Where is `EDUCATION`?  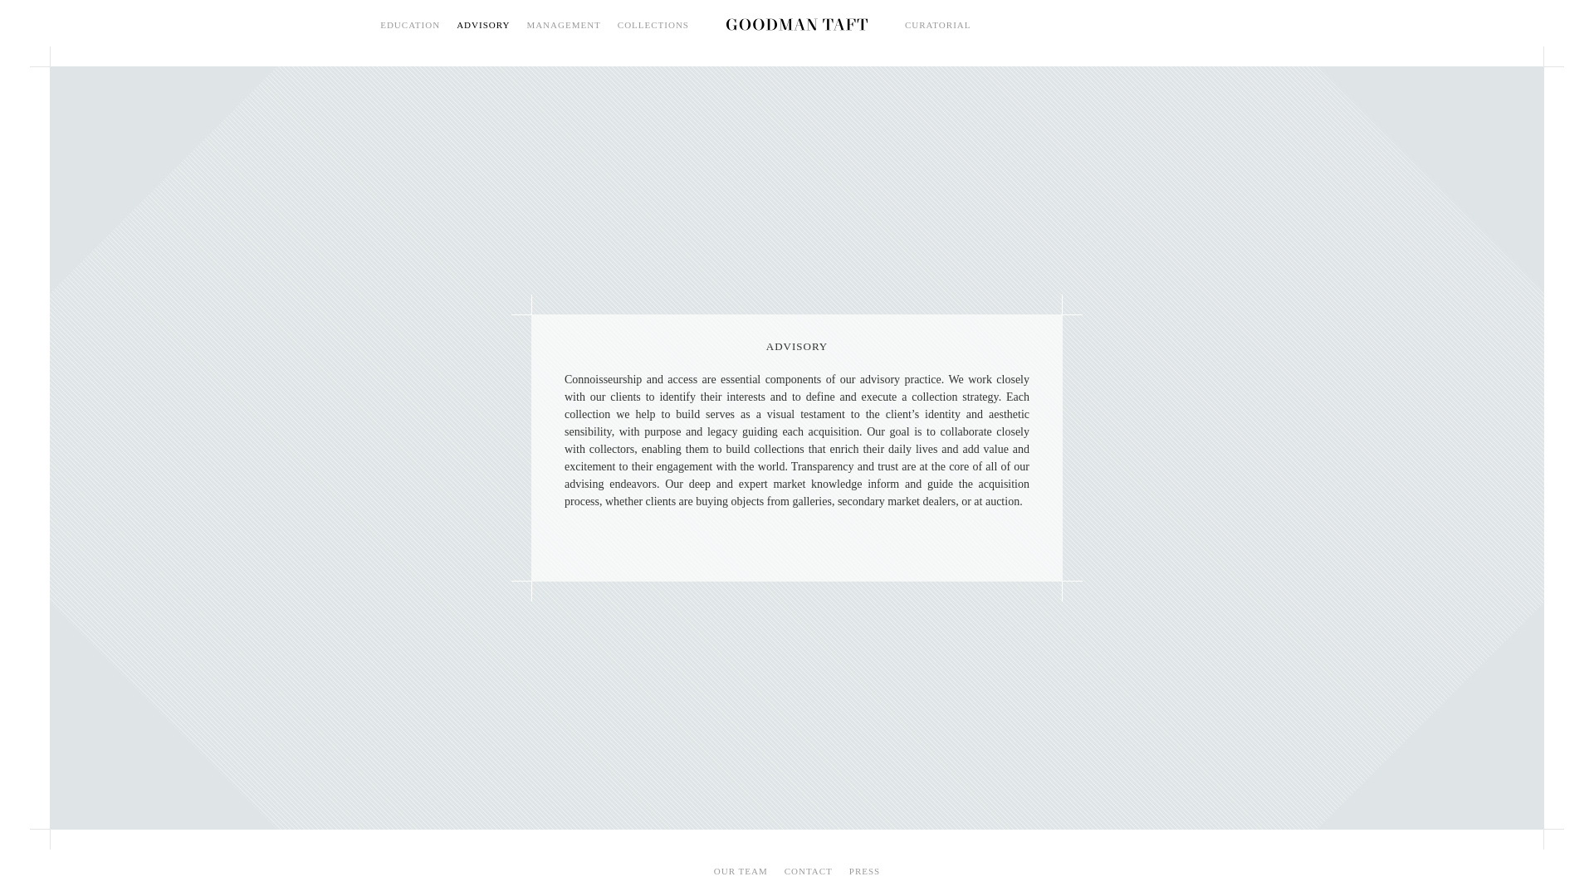
EDUCATION is located at coordinates (410, 25).